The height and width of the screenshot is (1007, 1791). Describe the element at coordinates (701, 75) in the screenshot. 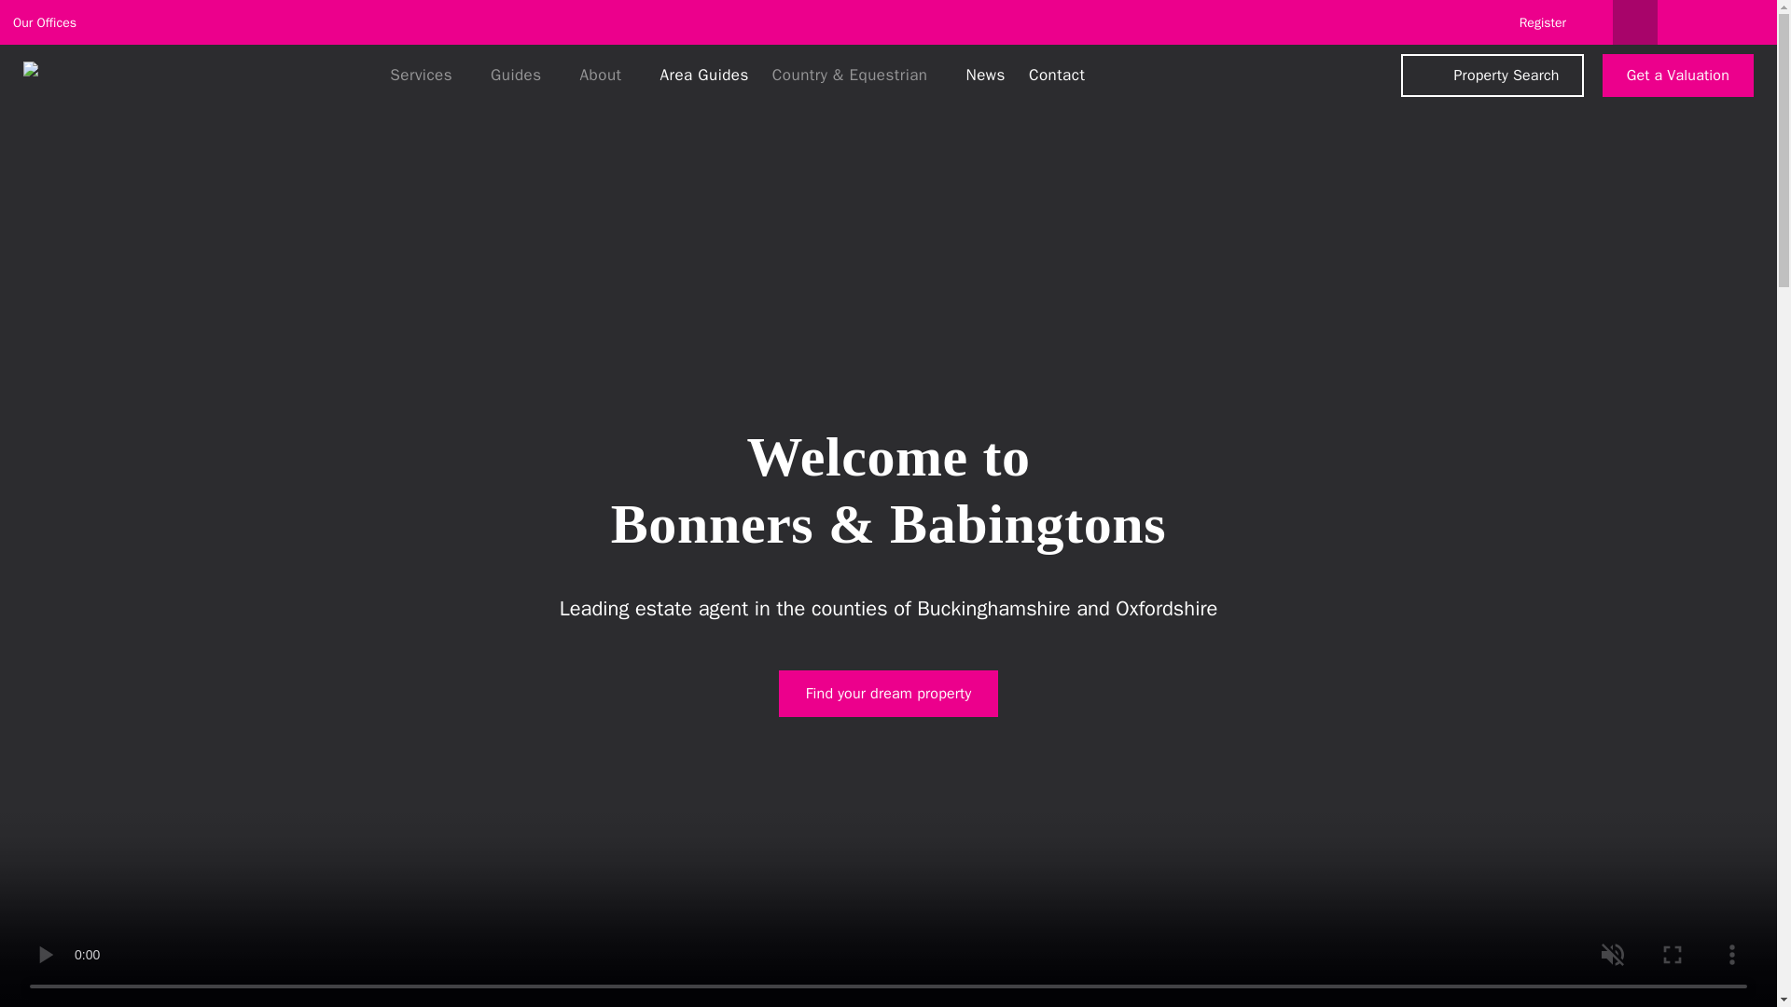

I see `Area Guides` at that location.